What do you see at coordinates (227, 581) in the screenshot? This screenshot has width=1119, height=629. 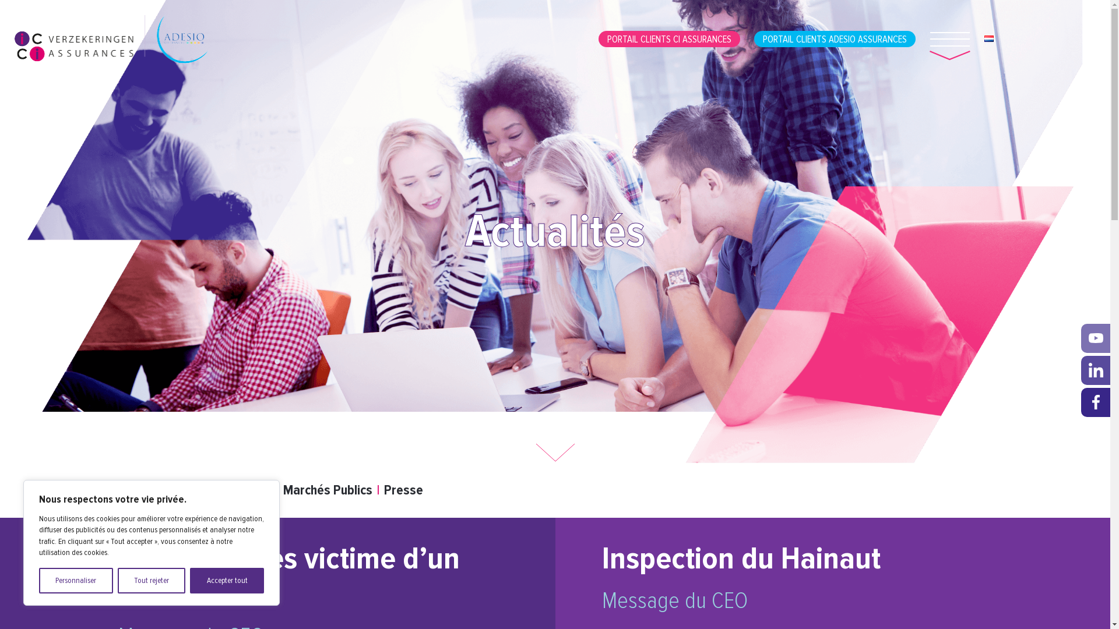 I see `Accepter tout` at bounding box center [227, 581].